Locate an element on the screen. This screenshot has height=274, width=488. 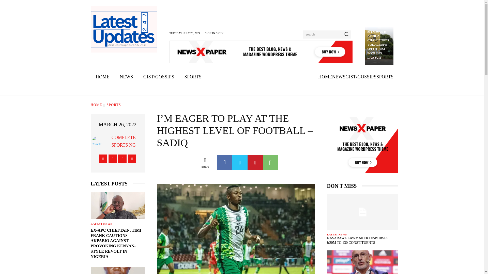
HOME is located at coordinates (96, 105).